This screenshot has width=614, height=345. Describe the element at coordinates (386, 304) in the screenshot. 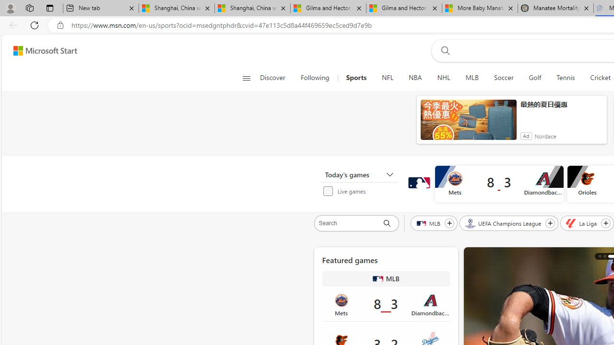

I see `Class: around-the-league-card` at that location.